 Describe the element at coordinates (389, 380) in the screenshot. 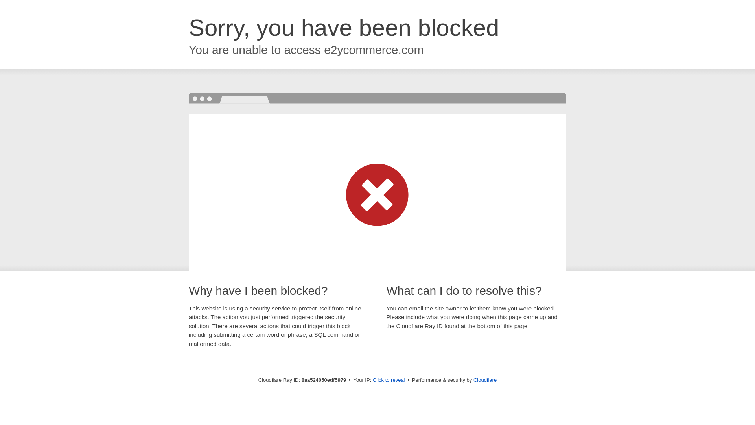

I see `Click to reveal` at that location.